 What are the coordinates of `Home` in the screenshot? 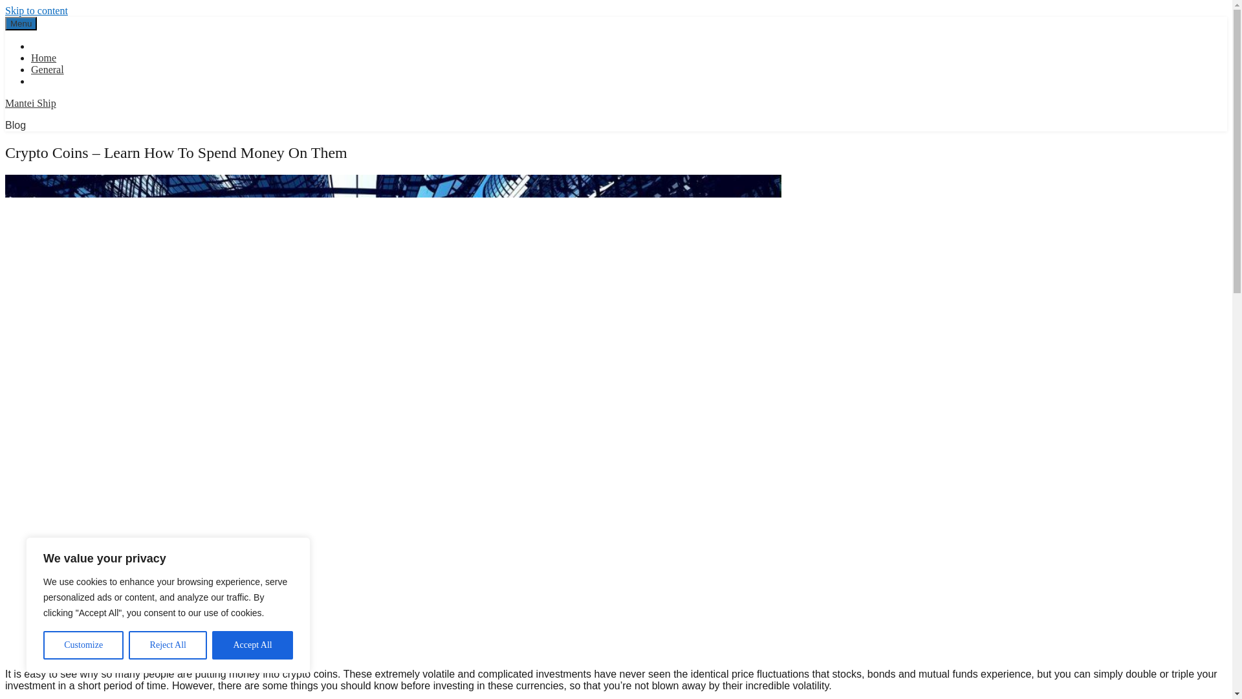 It's located at (43, 58).